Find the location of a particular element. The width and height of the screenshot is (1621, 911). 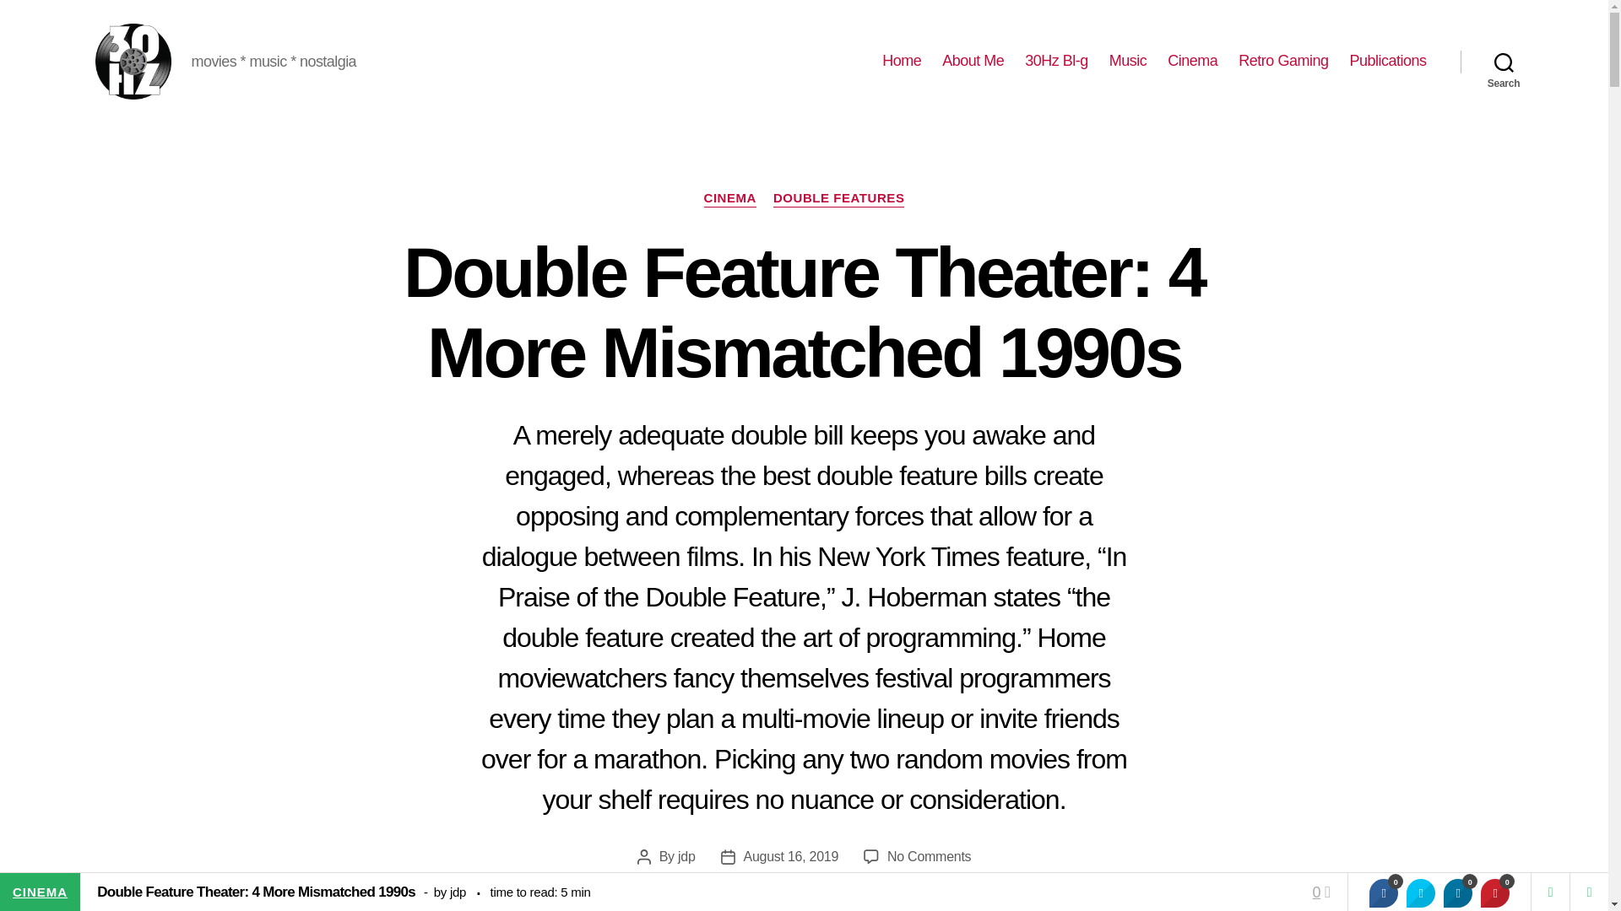

August 16, 2019 is located at coordinates (792, 855).